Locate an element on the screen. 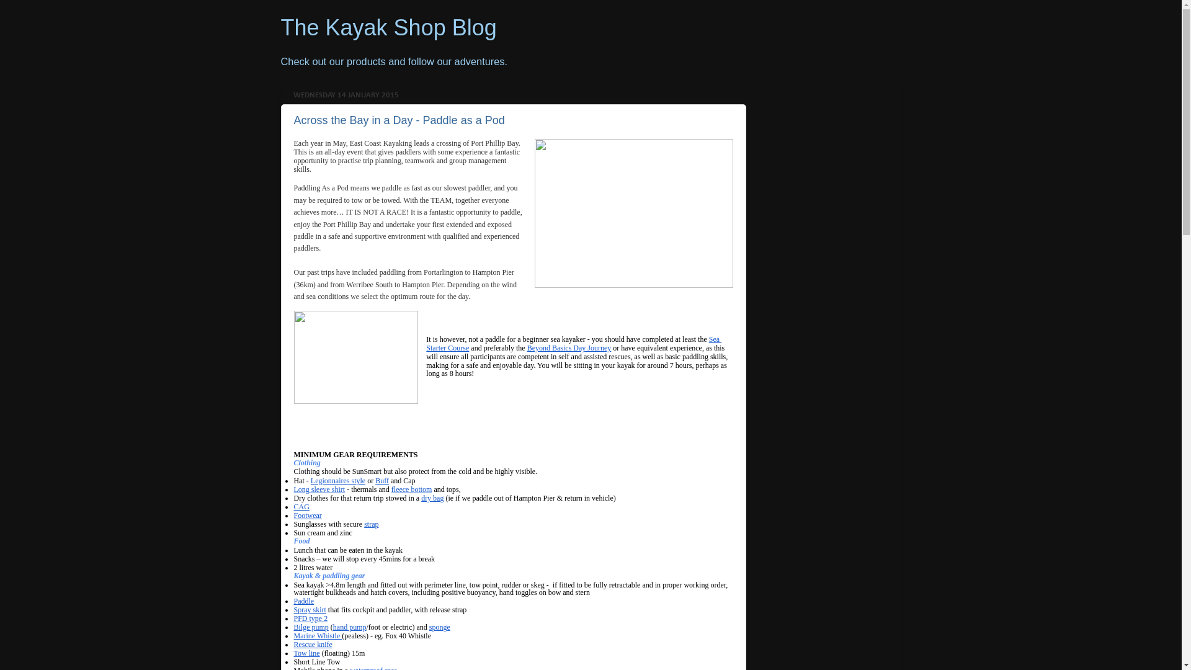 The width and height of the screenshot is (1191, 670). Across the Bay in a Day - Paddle as a Pod is located at coordinates (399, 120).